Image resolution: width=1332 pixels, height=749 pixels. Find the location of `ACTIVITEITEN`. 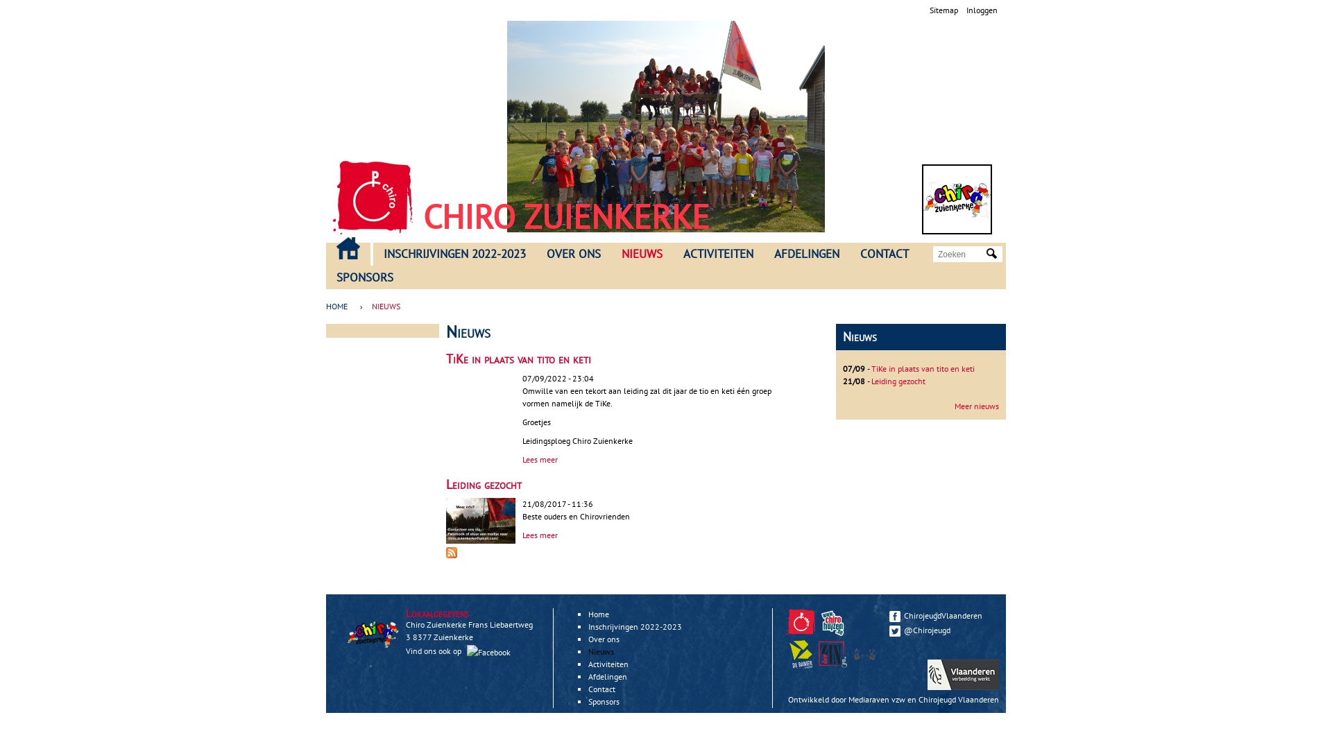

ACTIVITEITEN is located at coordinates (719, 255).